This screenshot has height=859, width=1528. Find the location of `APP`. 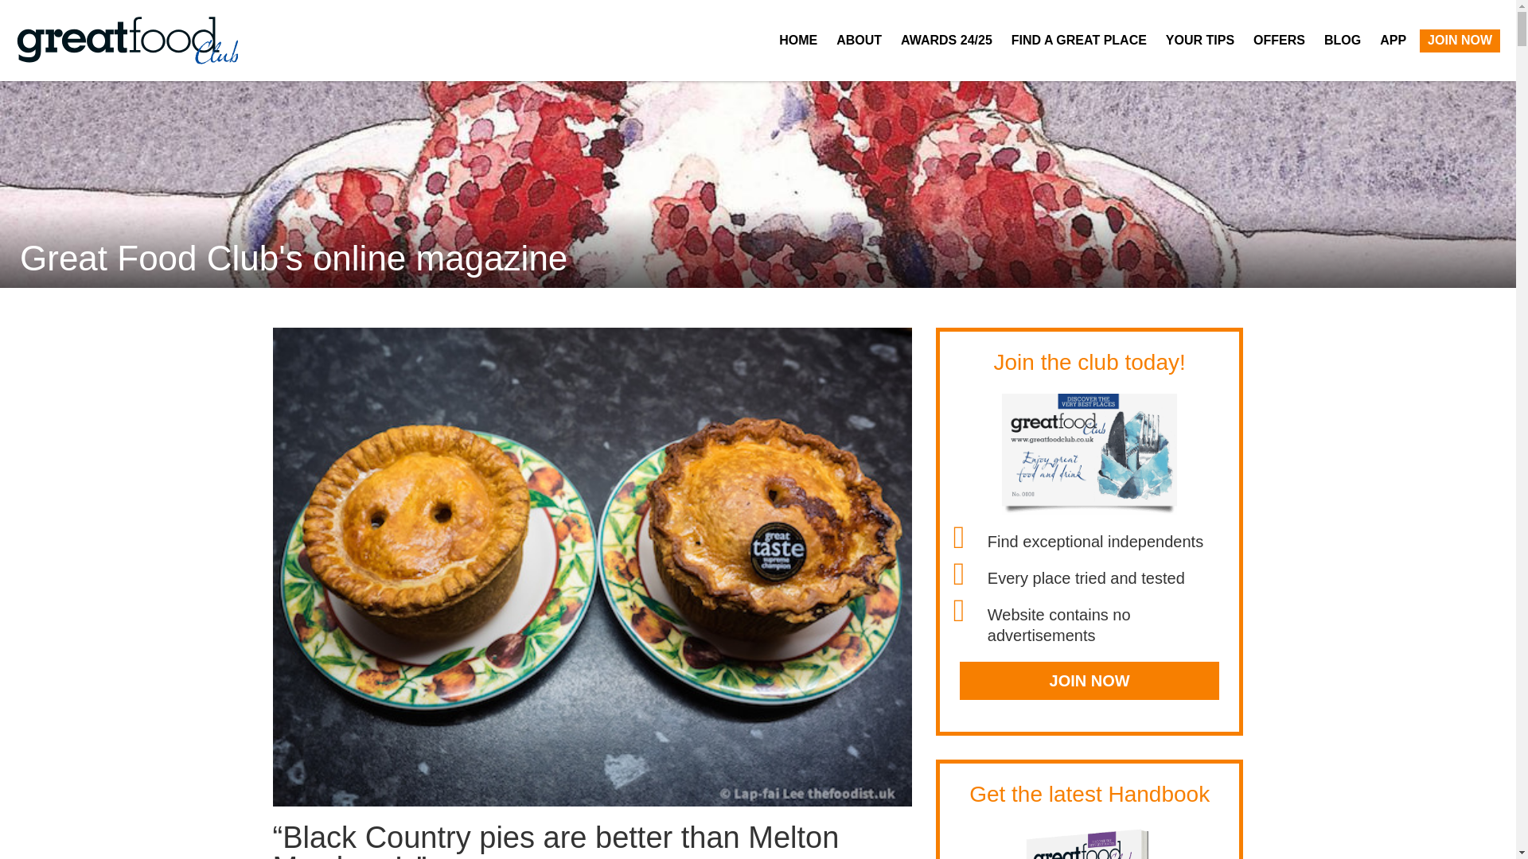

APP is located at coordinates (1393, 40).